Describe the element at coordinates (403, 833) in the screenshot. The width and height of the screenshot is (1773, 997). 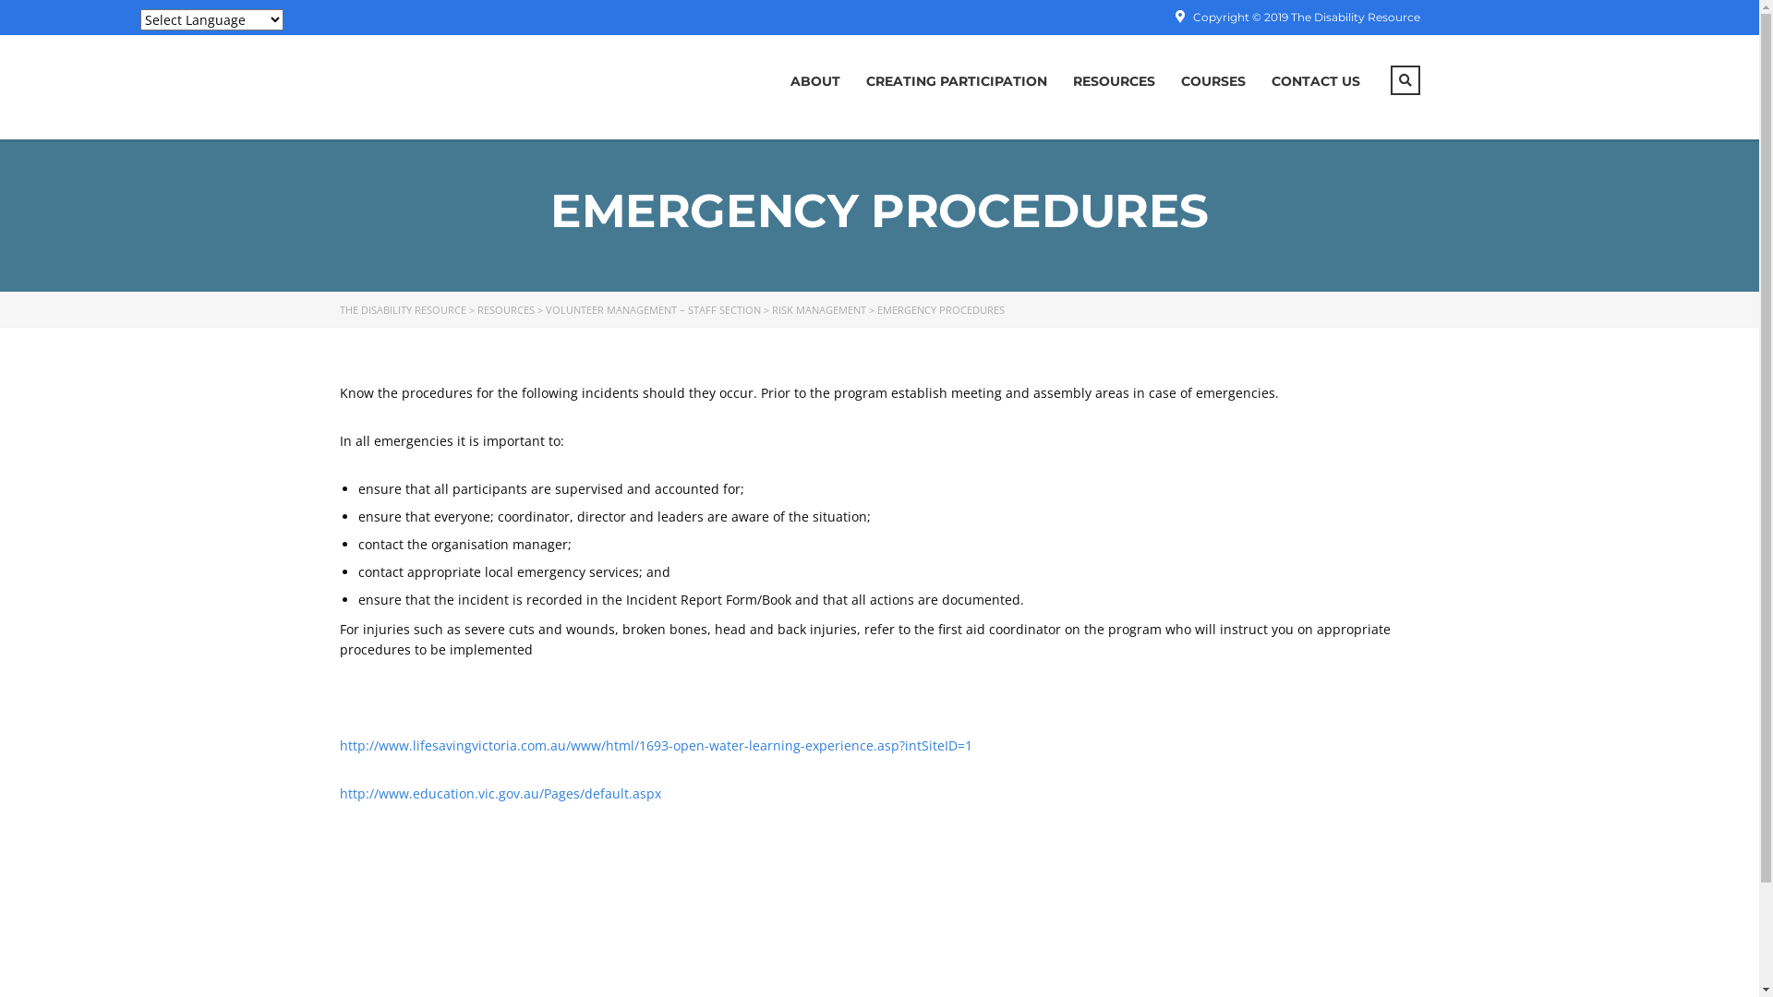
I see `DOWNLOAD` at that location.